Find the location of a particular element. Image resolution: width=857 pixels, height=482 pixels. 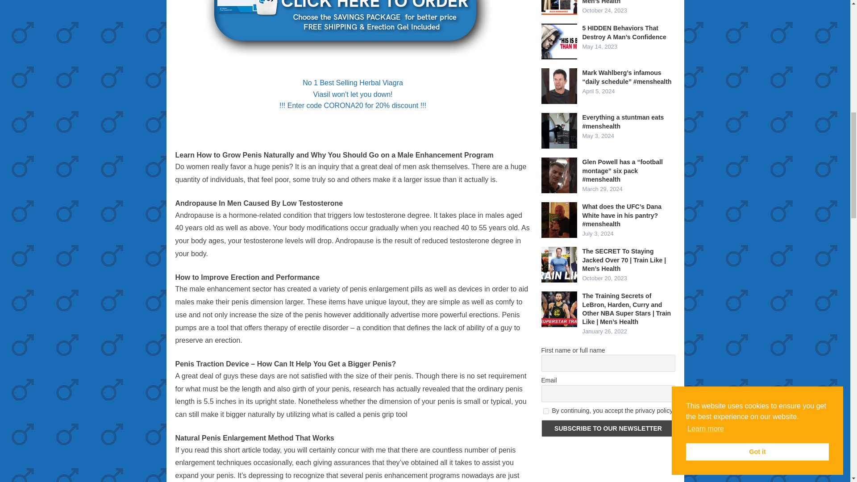

Viasil won't let you down! is located at coordinates (353, 95).